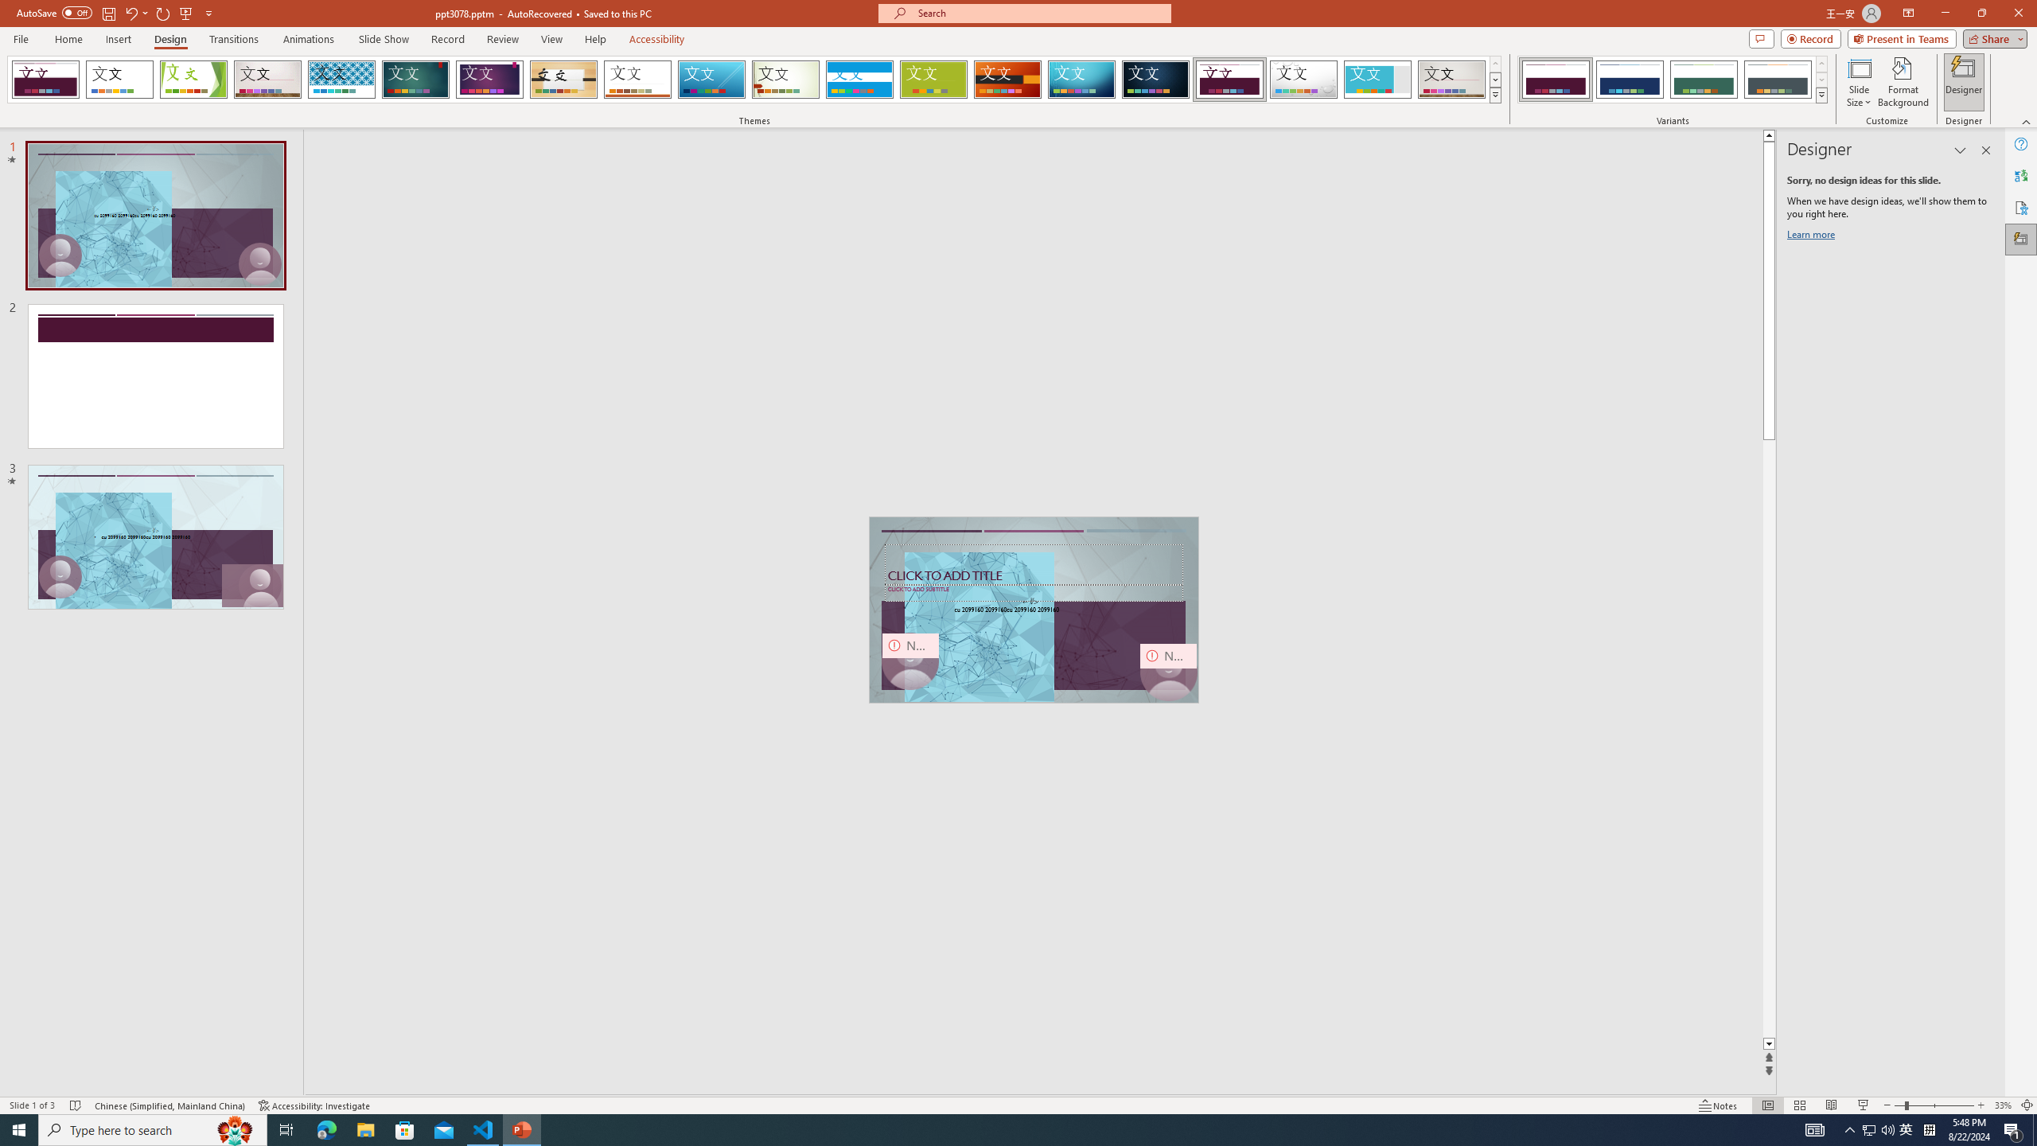 The image size is (2037, 1146). What do you see at coordinates (1039, 13) in the screenshot?
I see `Microsoft search` at bounding box center [1039, 13].